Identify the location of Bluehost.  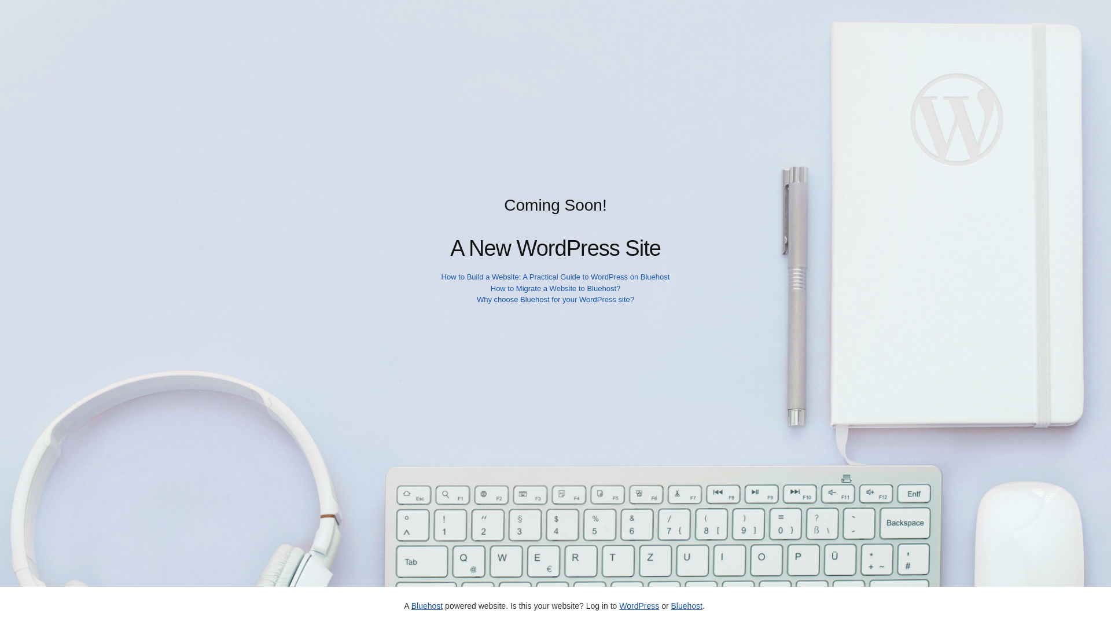
(686, 605).